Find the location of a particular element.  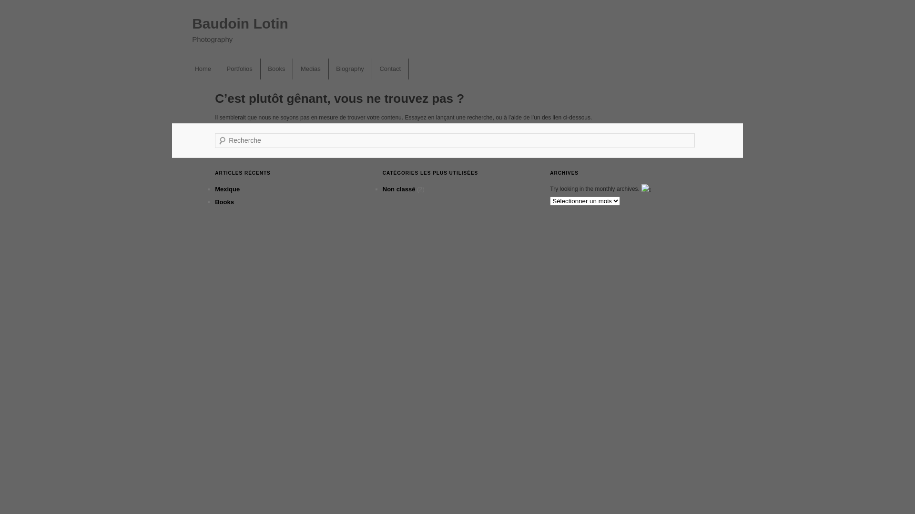

Baudoin Lotin is located at coordinates (240, 24).